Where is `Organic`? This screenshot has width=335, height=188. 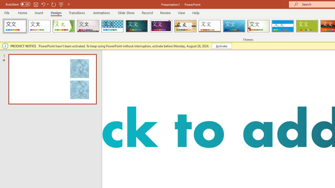
Organic is located at coordinates (185, 26).